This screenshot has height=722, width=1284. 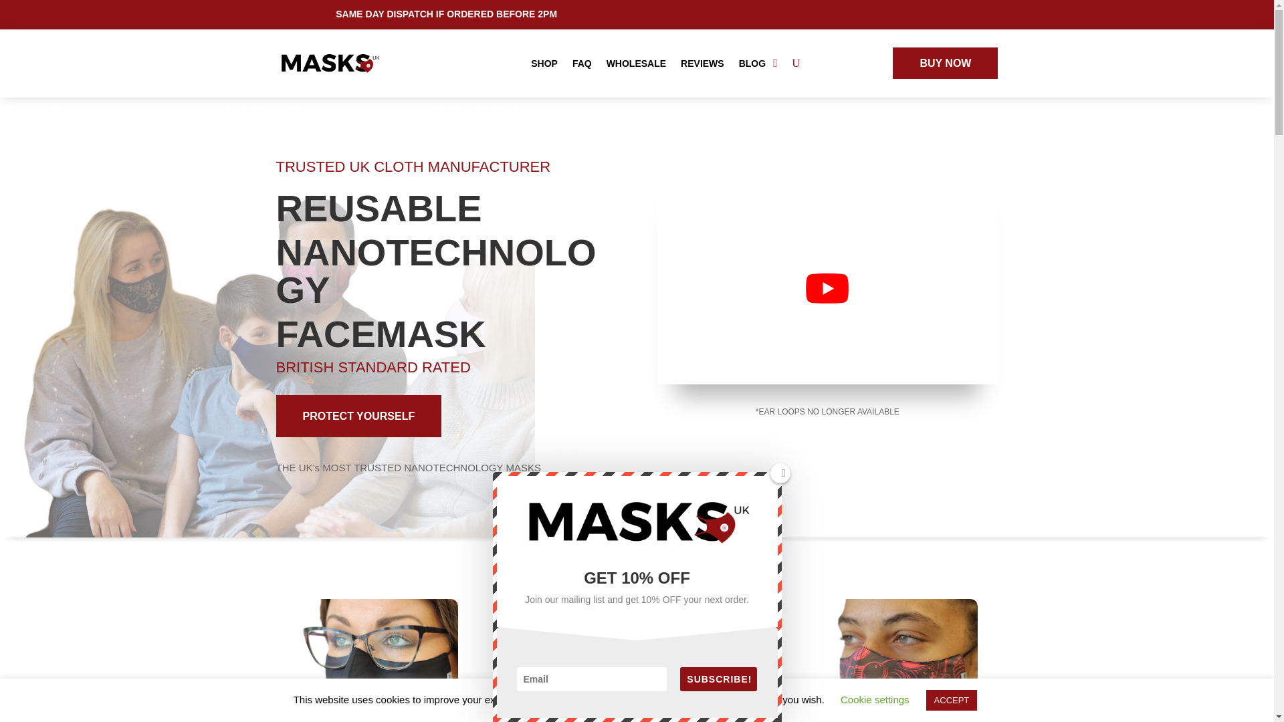 I want to click on WHOLESALE, so click(x=636, y=63).